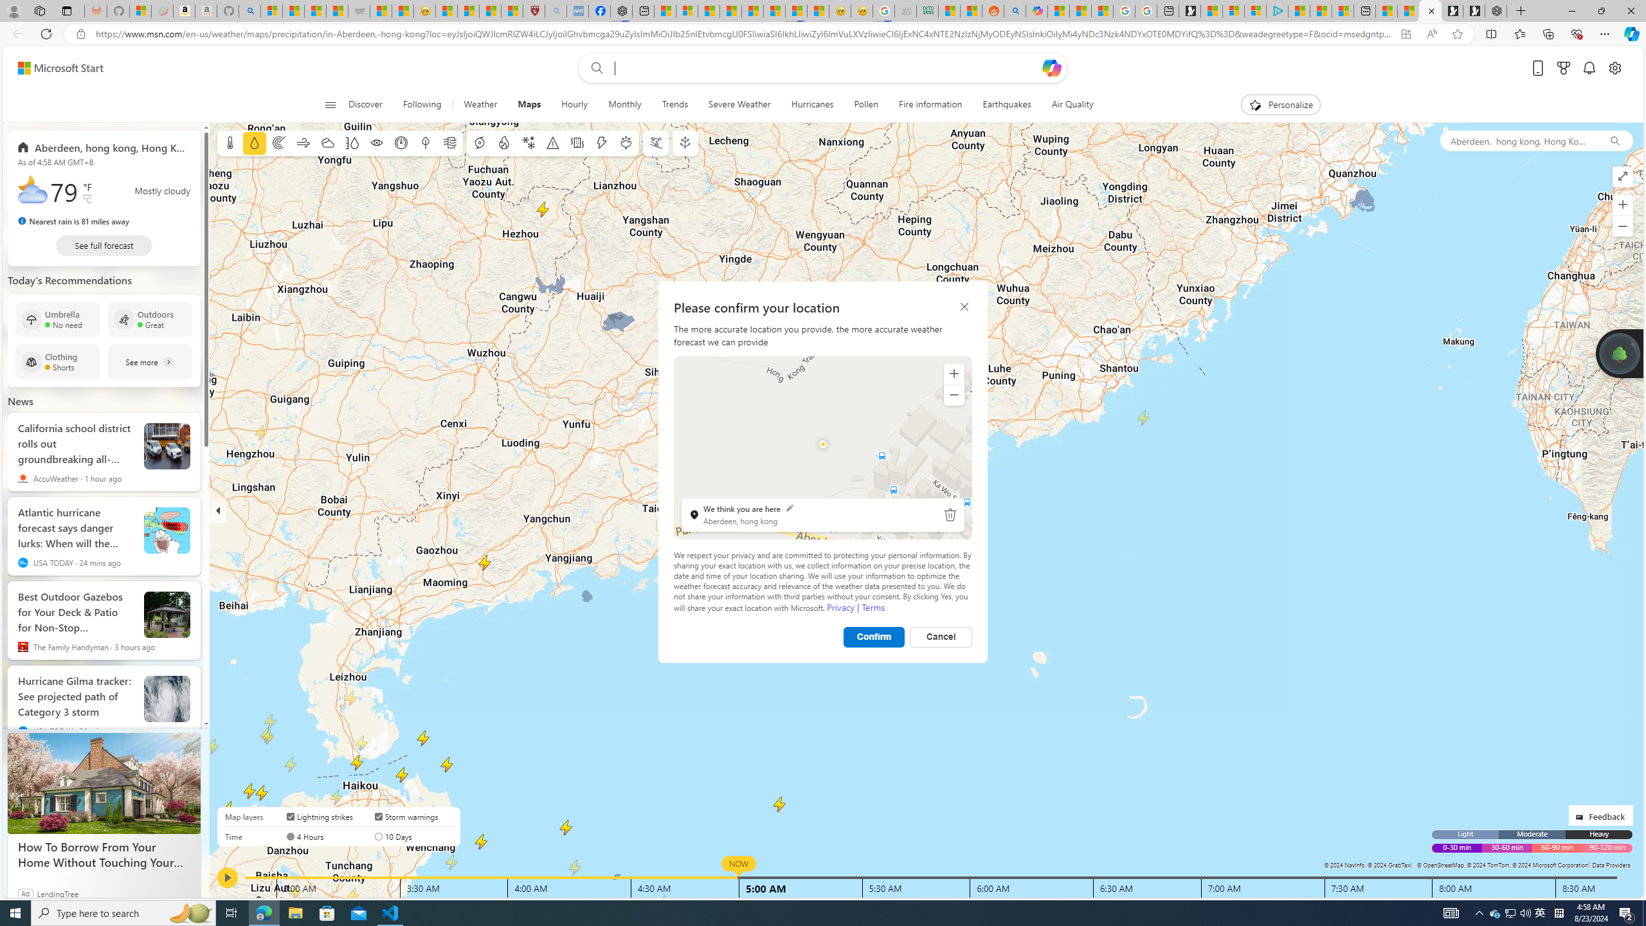 The image size is (1646, 926). I want to click on Navy Quest, so click(905, 11).